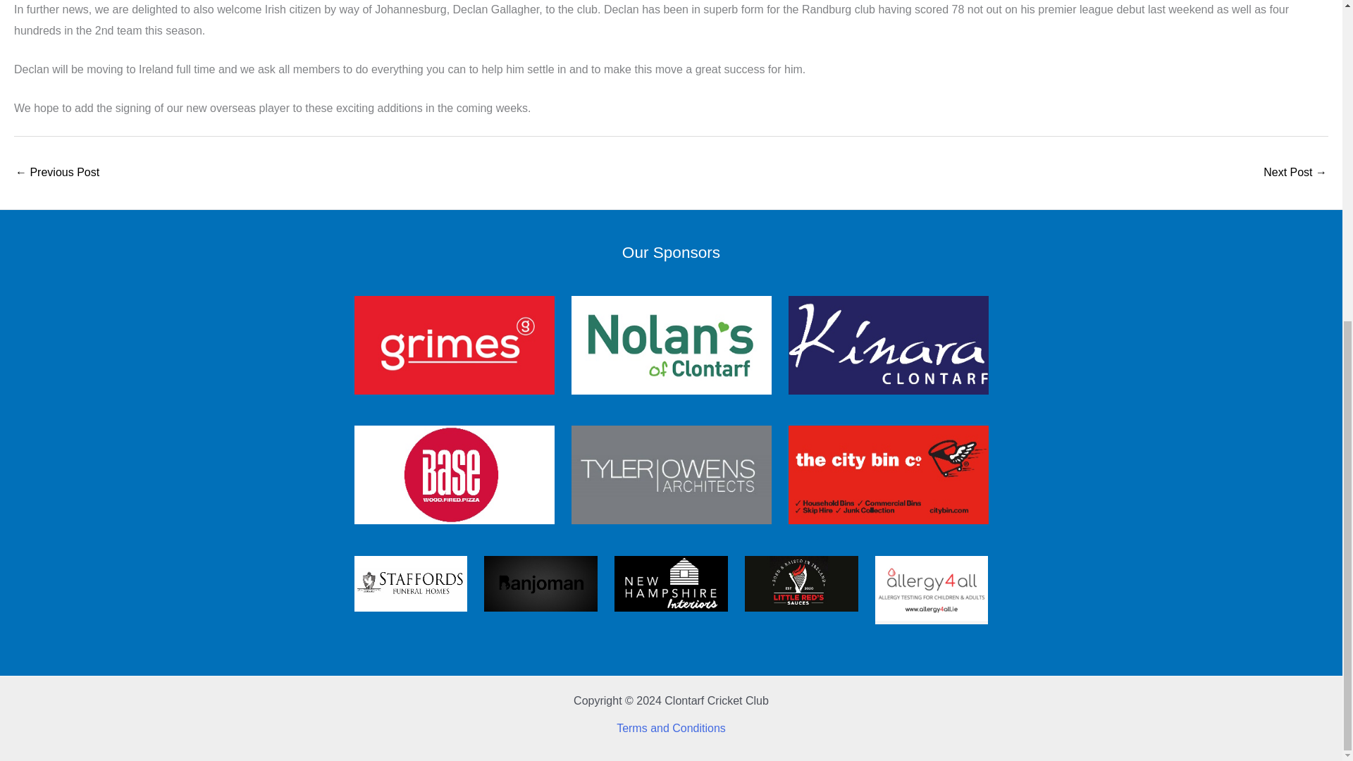 The width and height of the screenshot is (1353, 761). What do you see at coordinates (1295, 173) in the screenshot?
I see `Candlelit Dinner - Save the Date` at bounding box center [1295, 173].